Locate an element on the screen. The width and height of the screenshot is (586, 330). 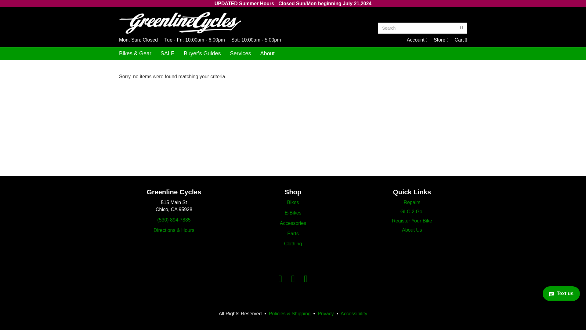
Greenline Cycles Home Page is located at coordinates (417, 40).